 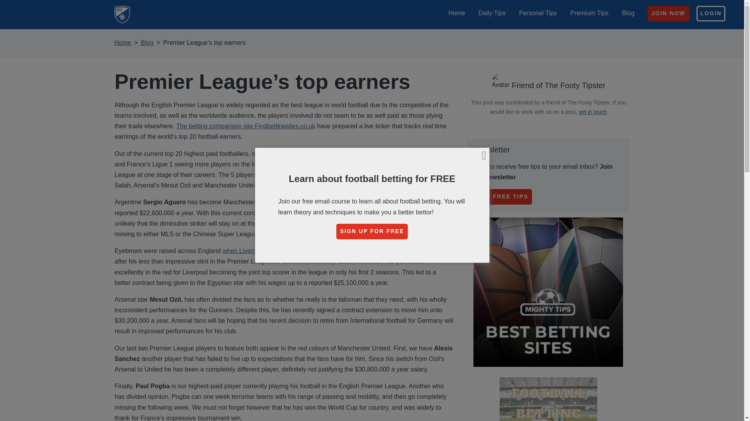 I want to click on Personal Tips, so click(x=538, y=13).